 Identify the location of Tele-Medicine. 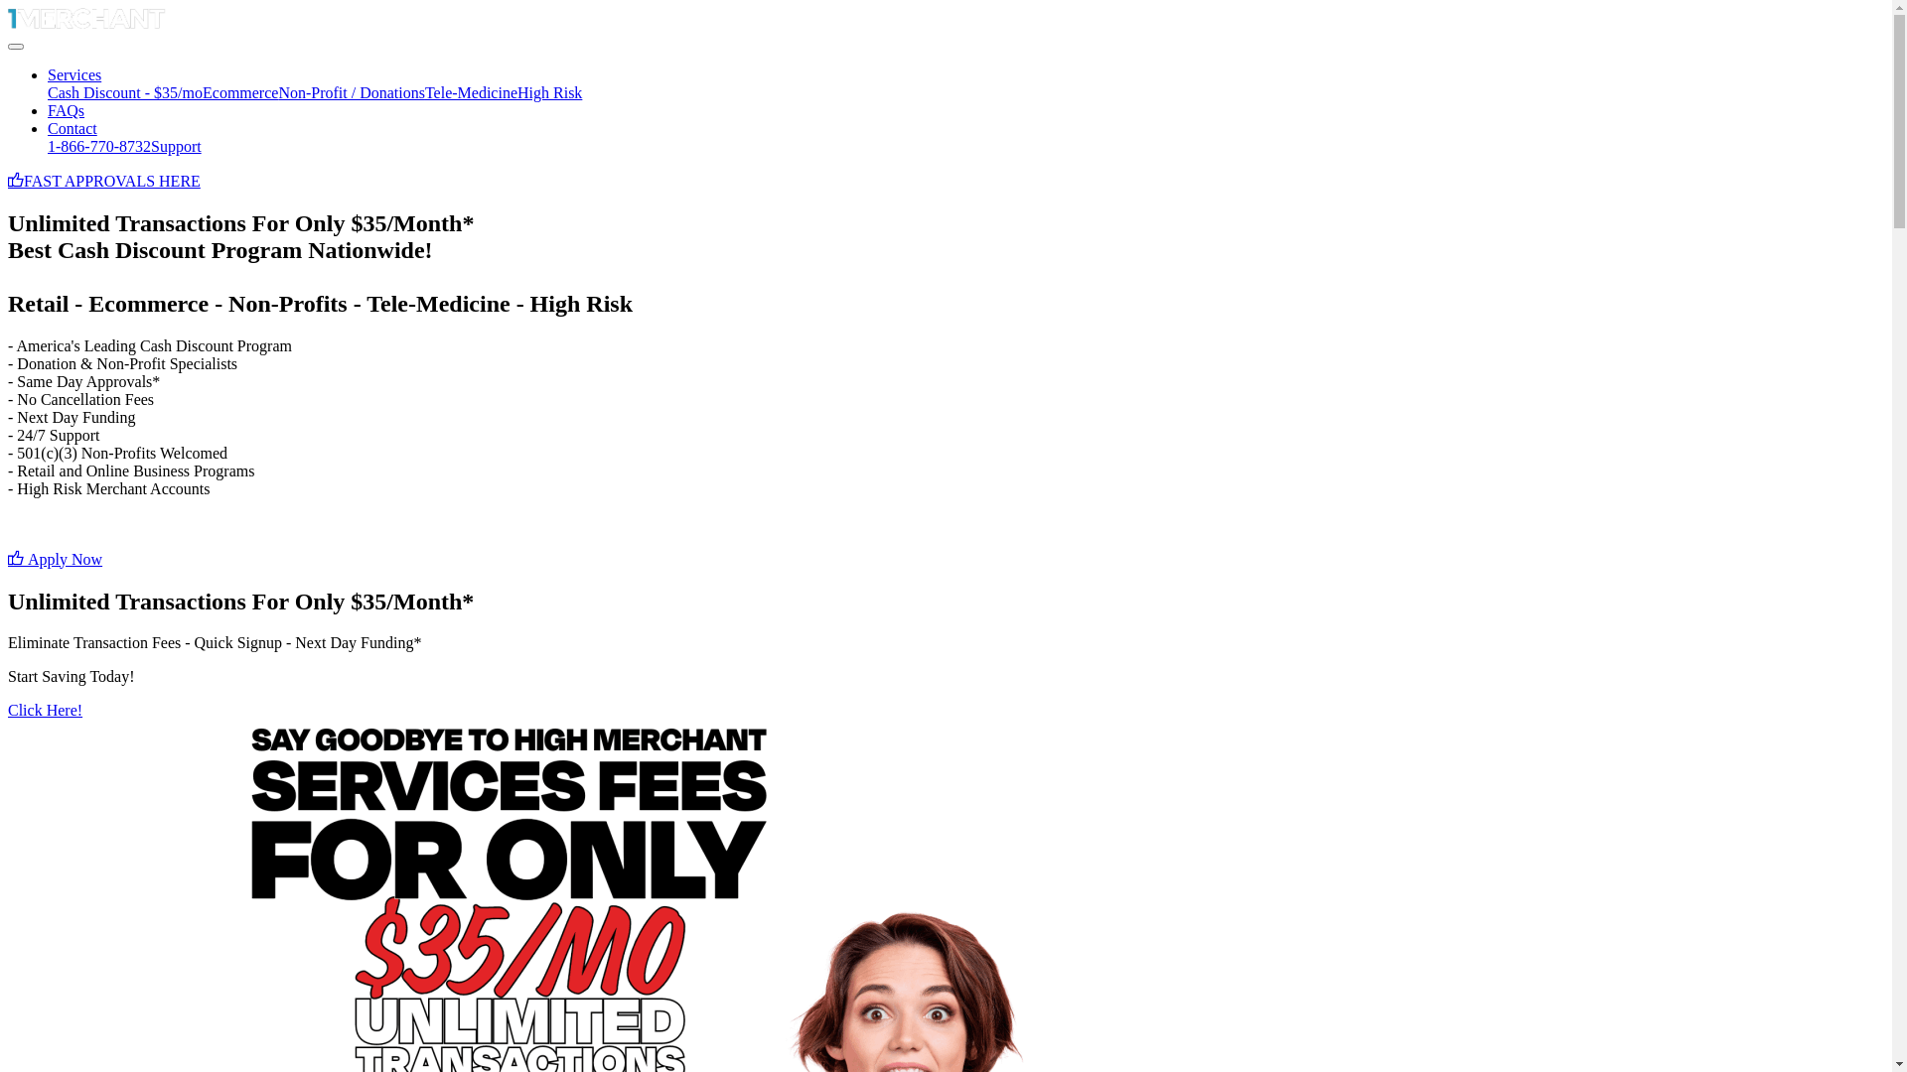
(471, 93).